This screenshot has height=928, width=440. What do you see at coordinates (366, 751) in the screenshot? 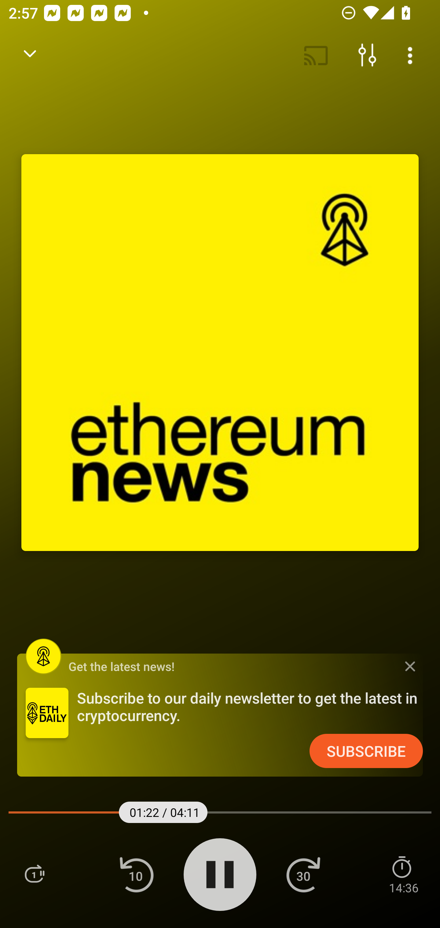
I see `SUBSCRIBE` at bounding box center [366, 751].